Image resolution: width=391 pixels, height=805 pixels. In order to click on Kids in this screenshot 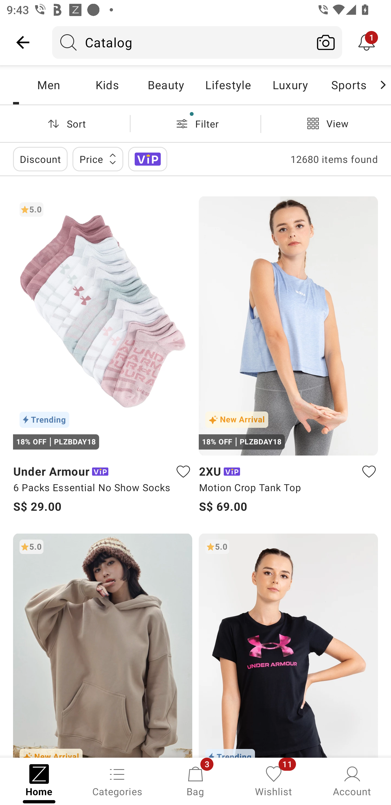, I will do `click(107, 85)`.